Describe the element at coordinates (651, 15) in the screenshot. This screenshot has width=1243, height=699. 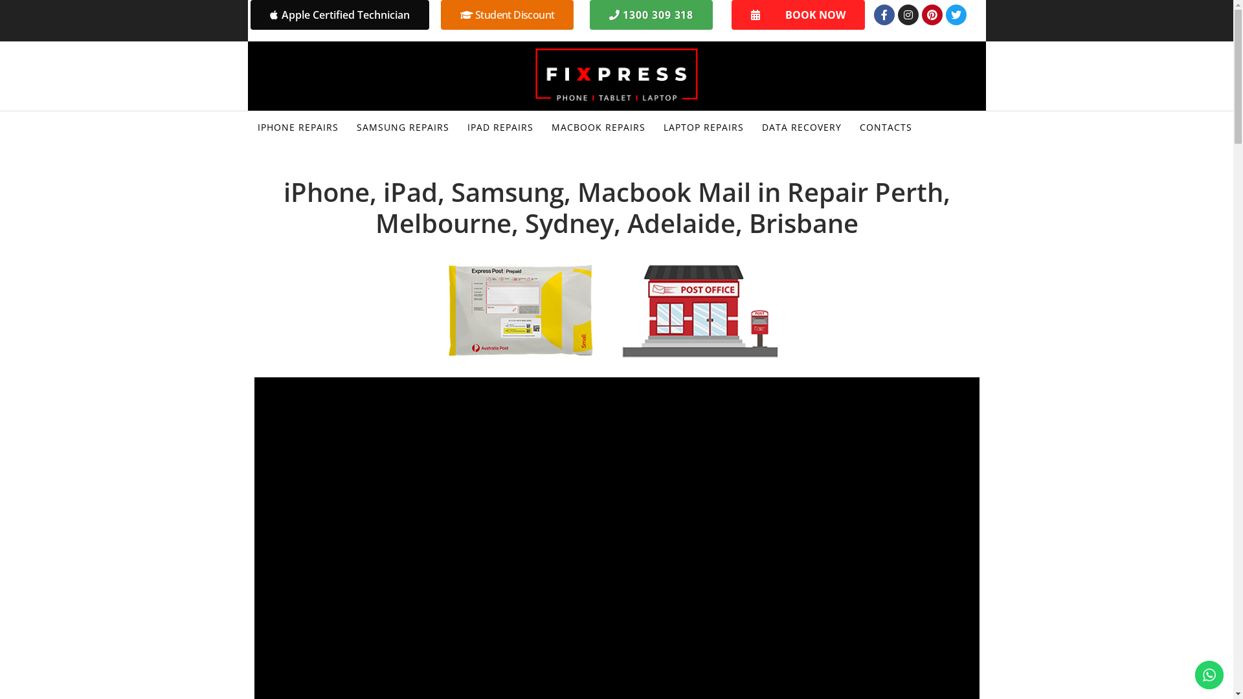
I see `1300 309 318` at that location.